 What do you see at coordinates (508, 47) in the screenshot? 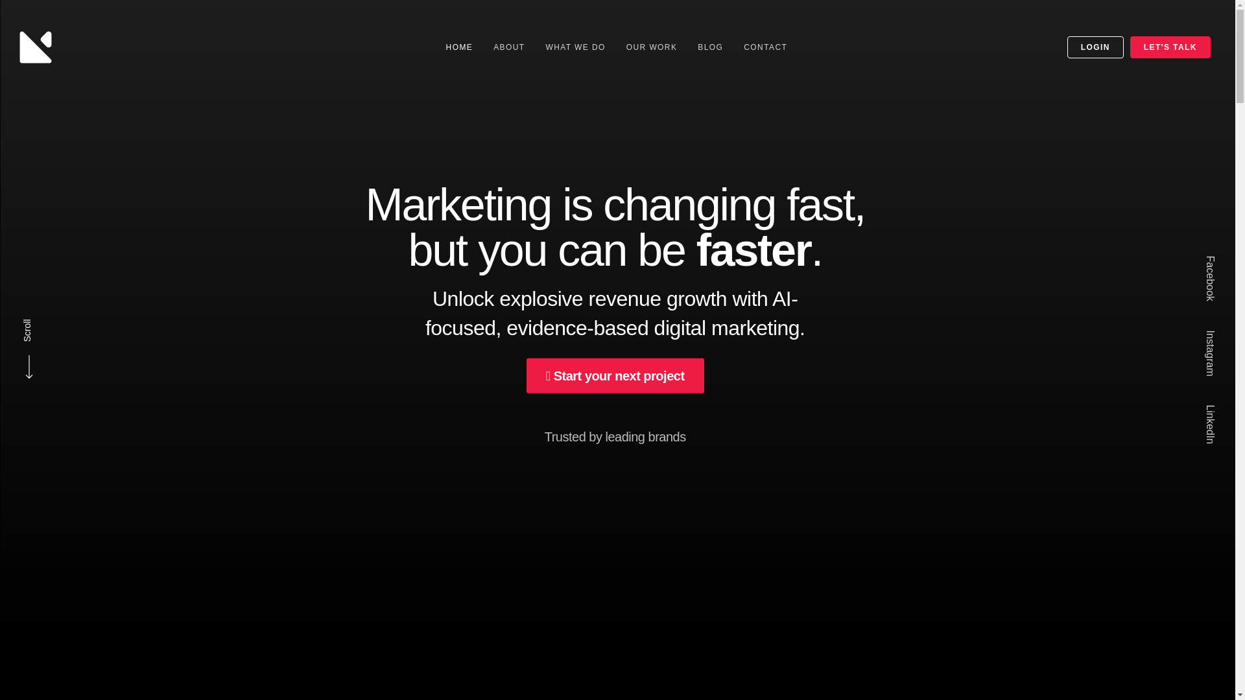
I see `ABOUT` at bounding box center [508, 47].